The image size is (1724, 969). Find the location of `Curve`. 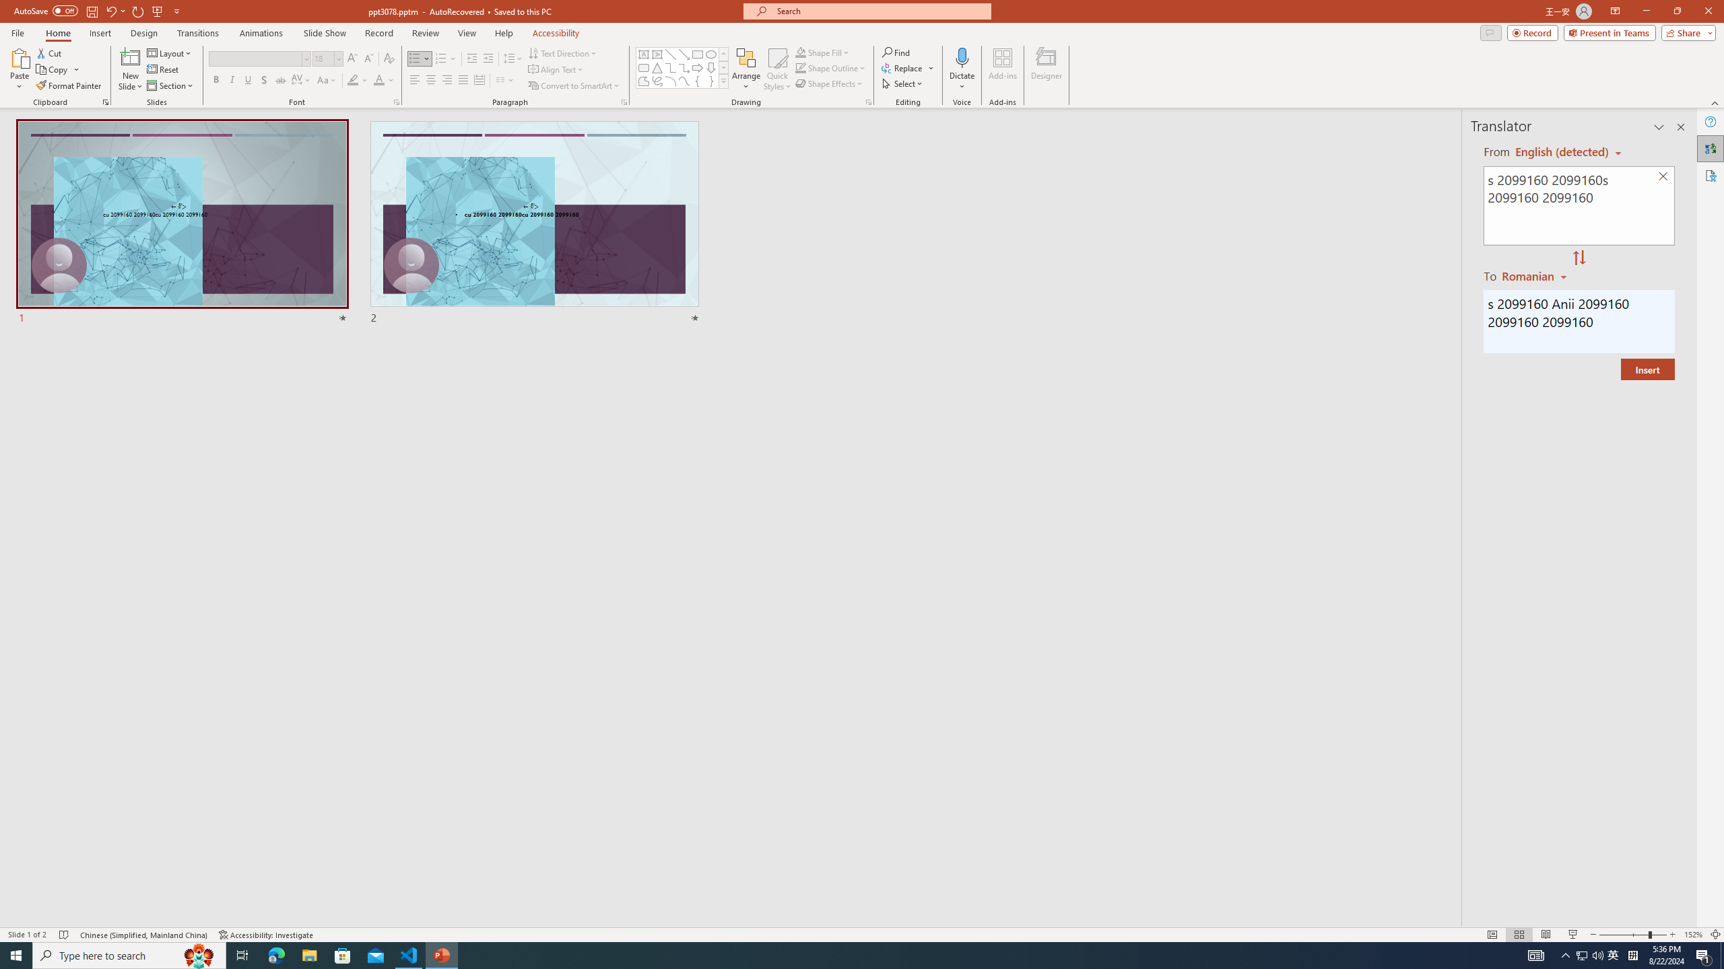

Curve is located at coordinates (684, 81).